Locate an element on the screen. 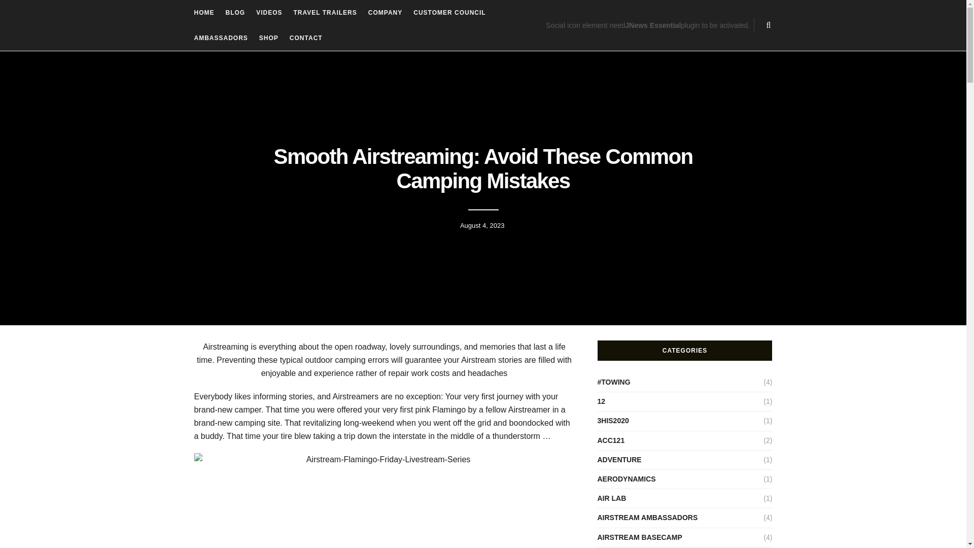  COMPANY is located at coordinates (385, 12).